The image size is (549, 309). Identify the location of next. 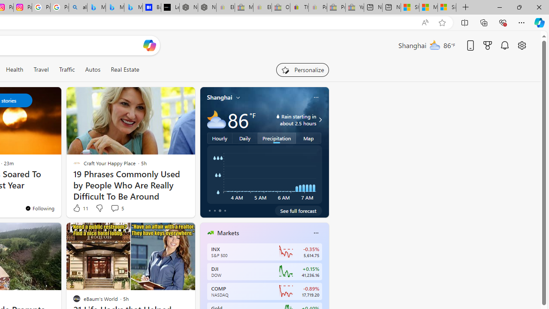
(324, 288).